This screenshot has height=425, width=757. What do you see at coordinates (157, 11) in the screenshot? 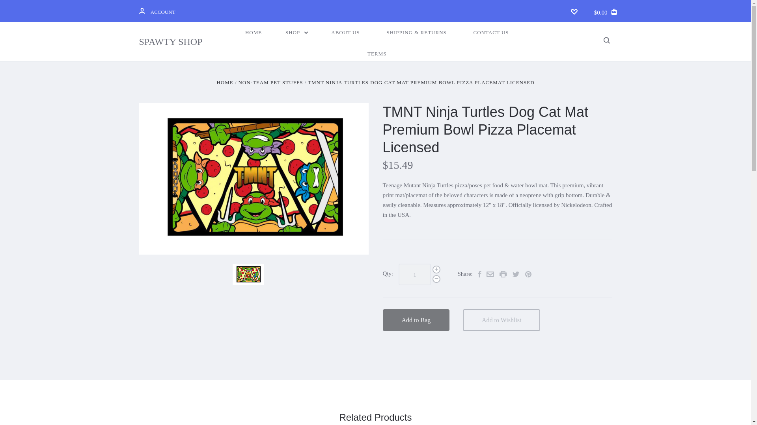
I see `ACCOUNT ACCOUNT` at bounding box center [157, 11].